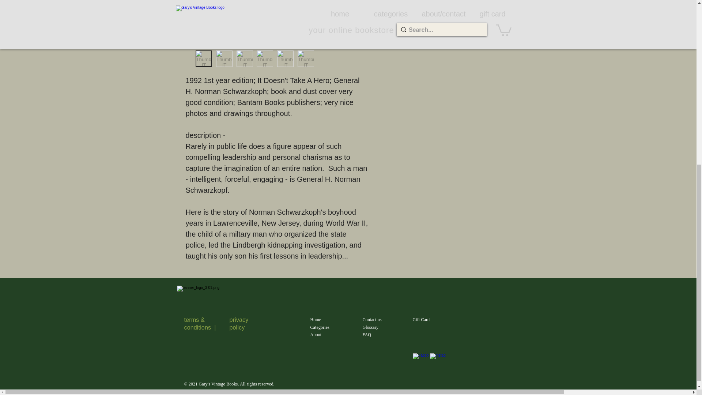 This screenshot has height=395, width=702. I want to click on About, so click(316, 335).